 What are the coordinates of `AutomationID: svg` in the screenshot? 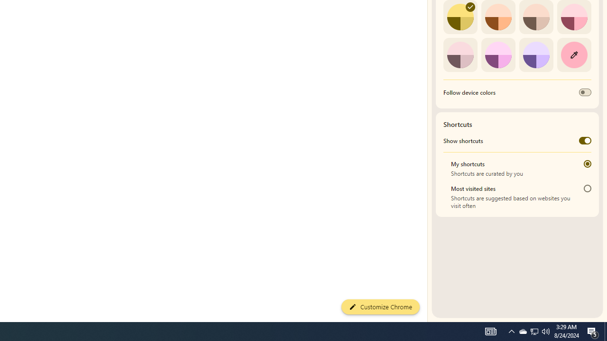 It's located at (470, 7).